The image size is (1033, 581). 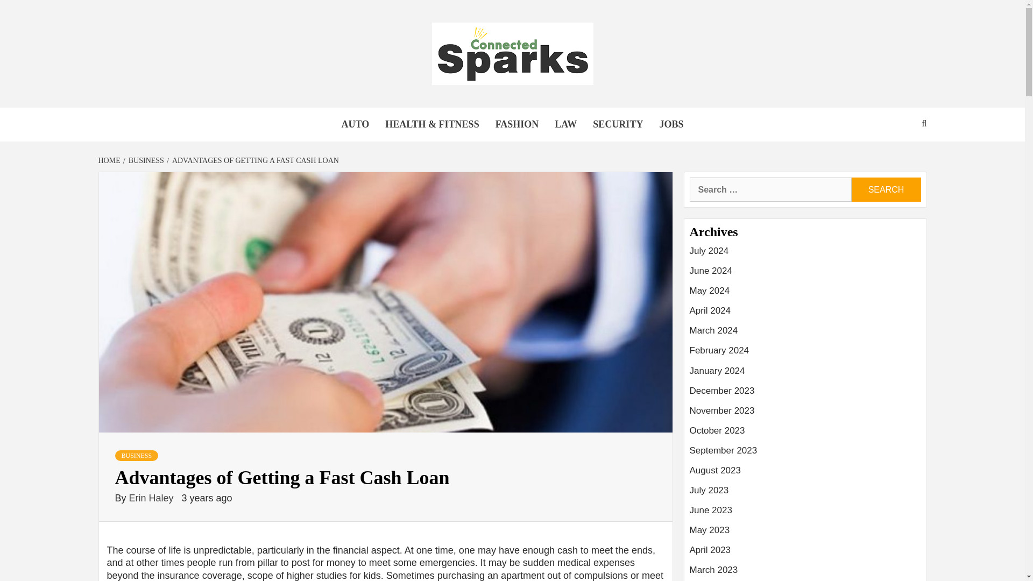 I want to click on Erin Haley, so click(x=153, y=498).